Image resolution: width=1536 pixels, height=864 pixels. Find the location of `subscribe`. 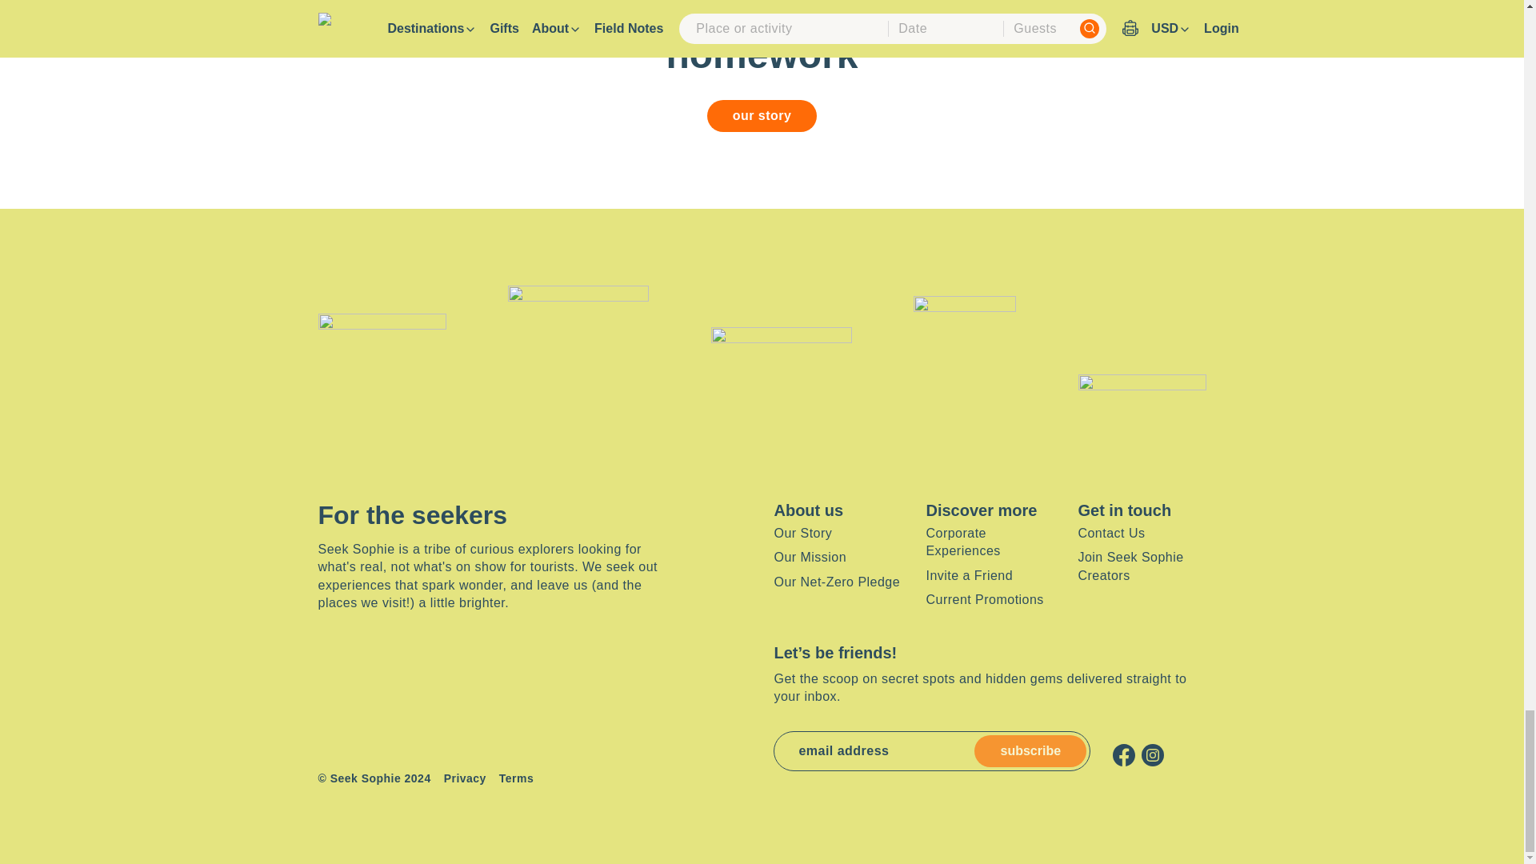

subscribe is located at coordinates (1030, 751).